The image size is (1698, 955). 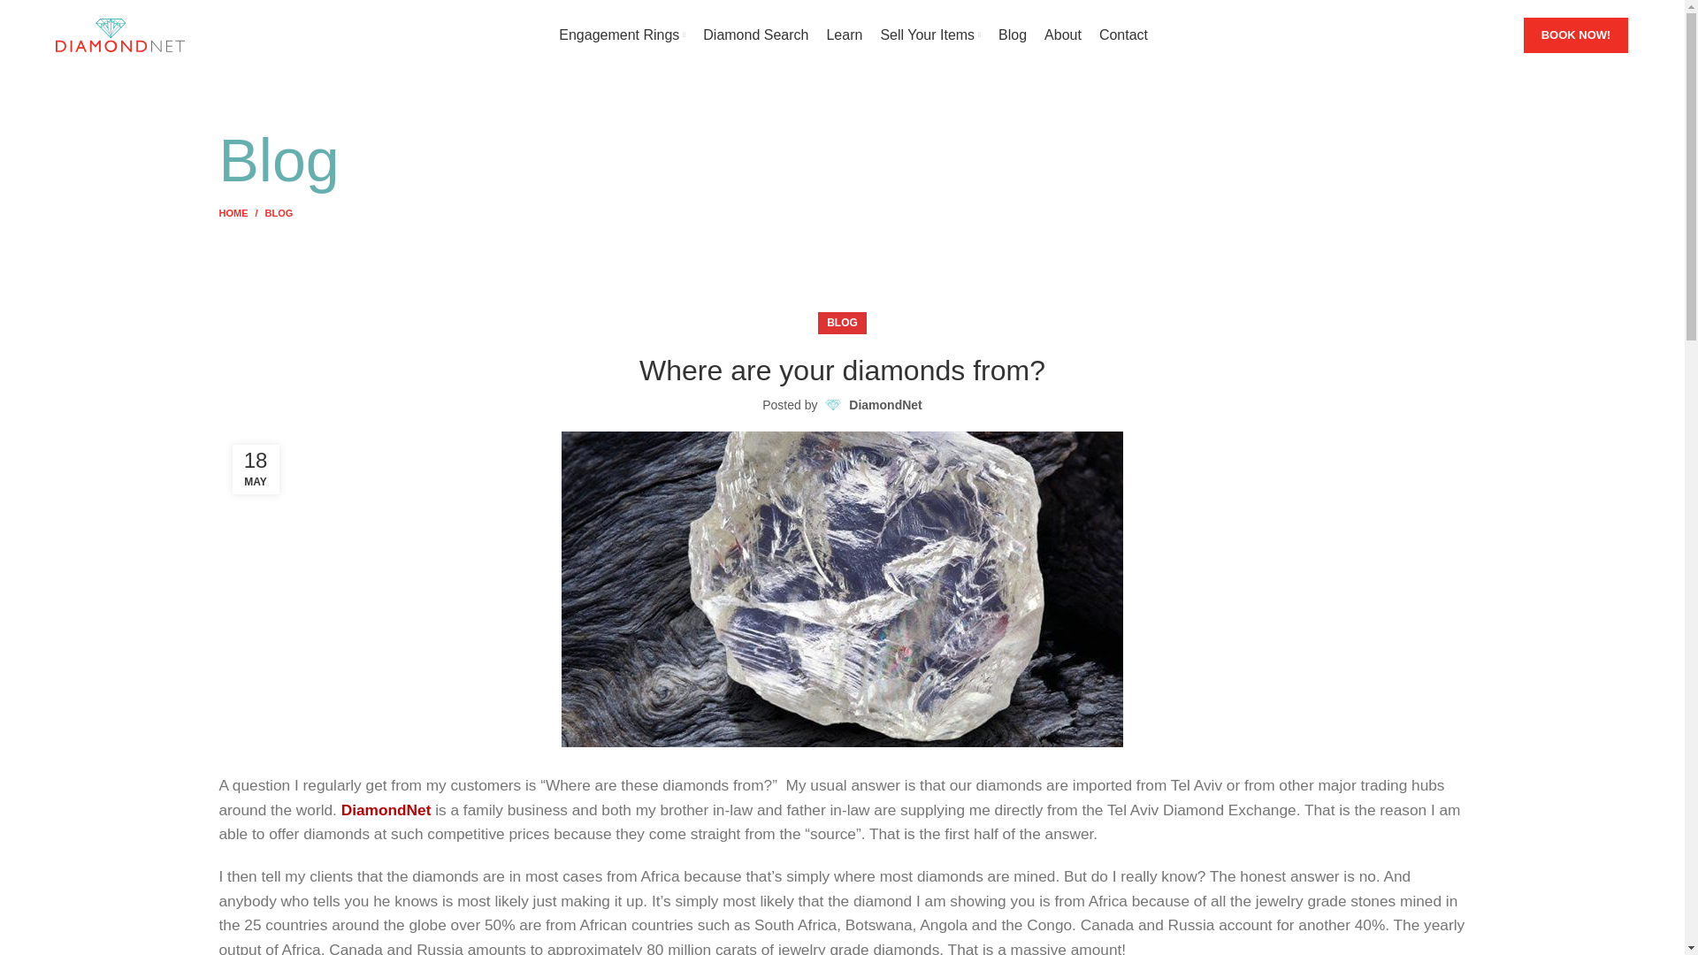 I want to click on Engagement Rings, so click(x=622, y=35).